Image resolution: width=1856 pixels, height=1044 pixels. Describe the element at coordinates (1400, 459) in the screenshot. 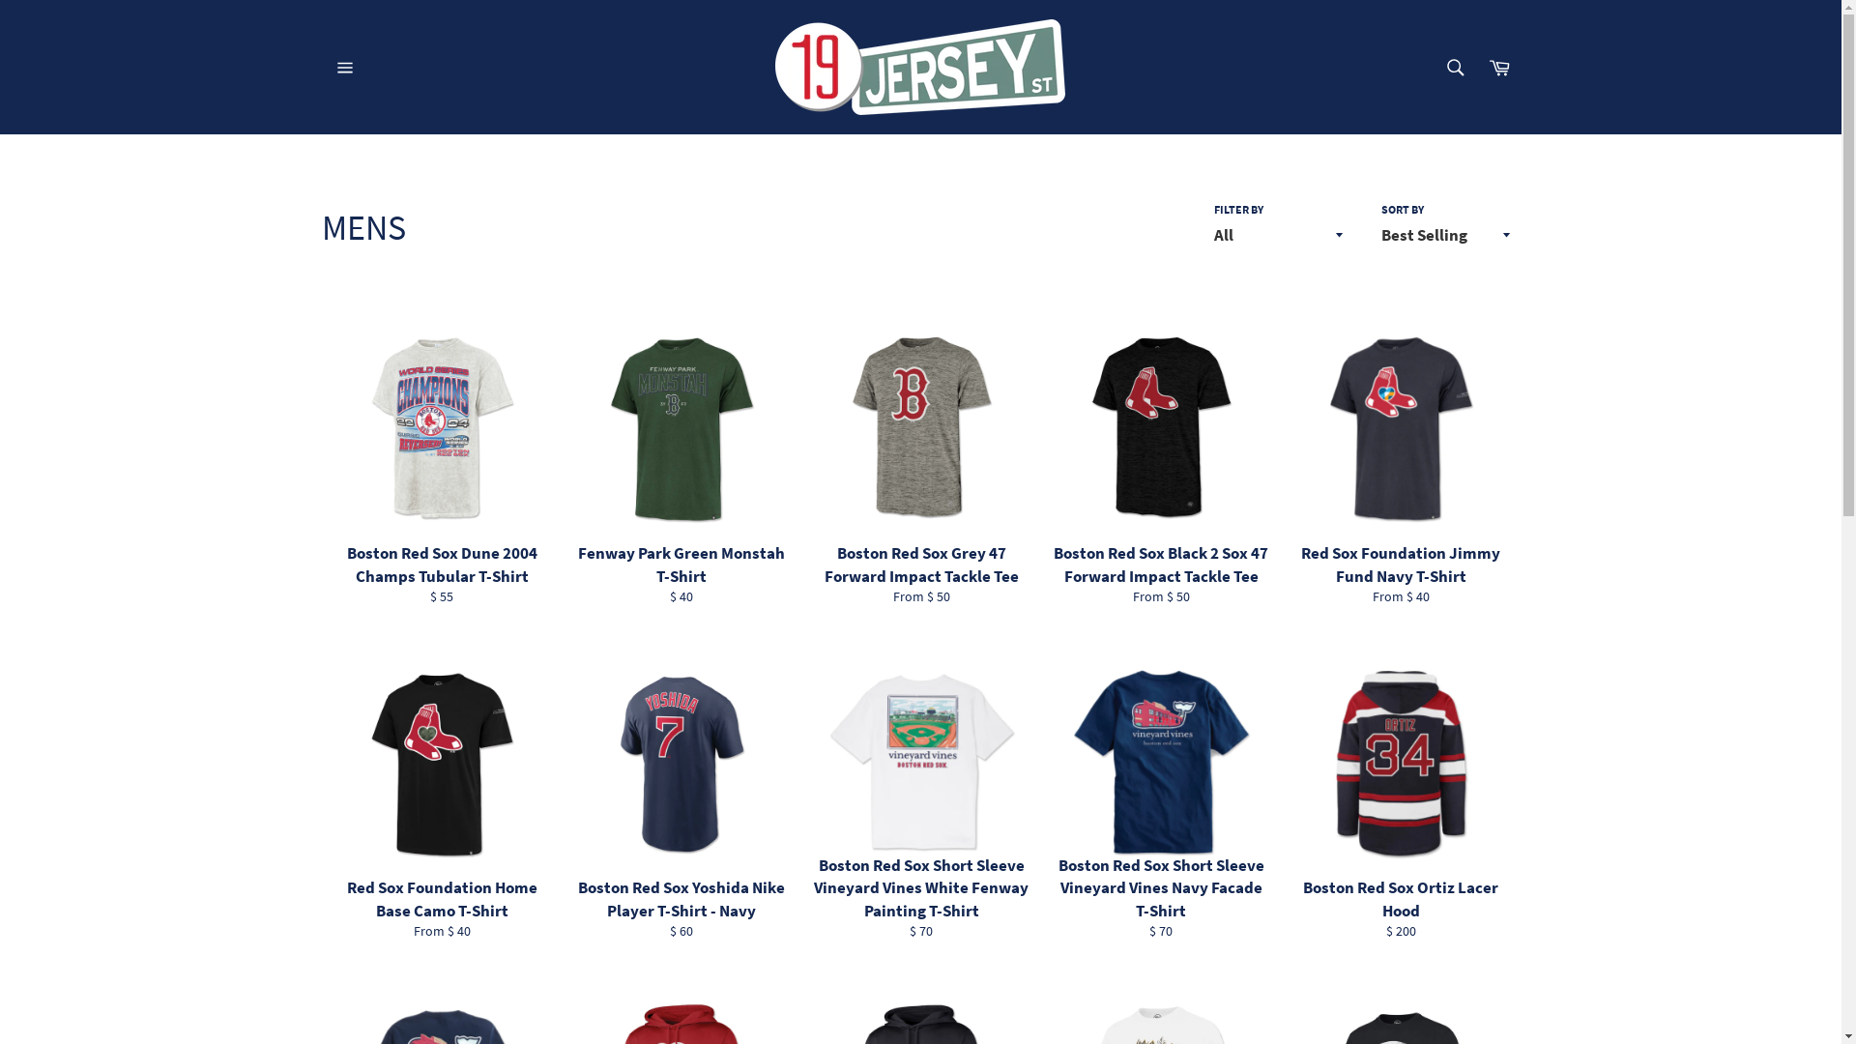

I see `Red Sox Foundation Jimmy Fund Navy T-Shirt
From $ 40` at that location.